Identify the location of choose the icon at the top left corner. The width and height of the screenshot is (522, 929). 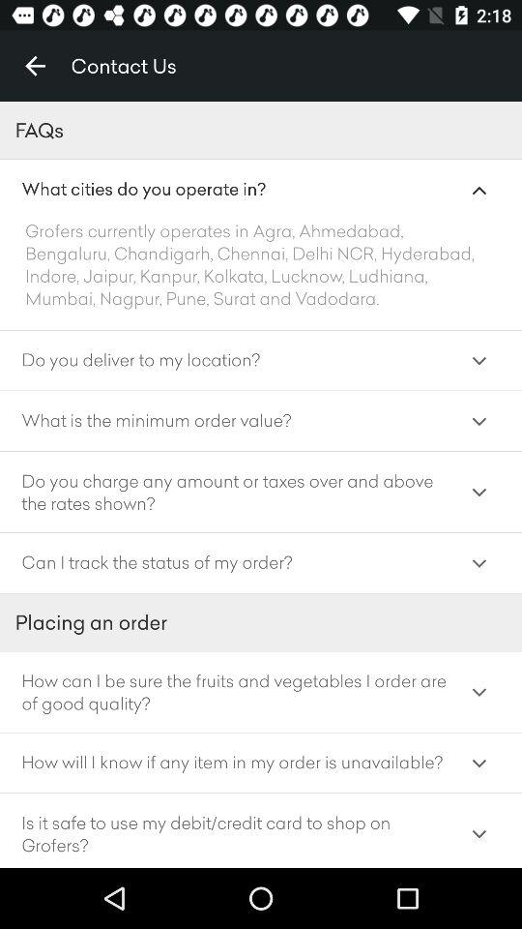
(35, 66).